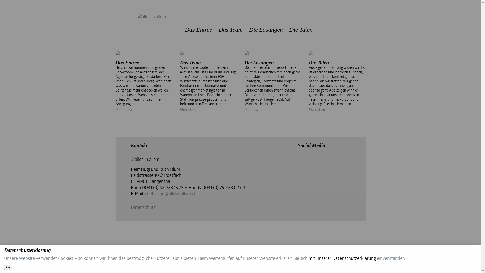 The width and height of the screenshot is (485, 273). Describe the element at coordinates (8, 267) in the screenshot. I see `Ok` at that location.